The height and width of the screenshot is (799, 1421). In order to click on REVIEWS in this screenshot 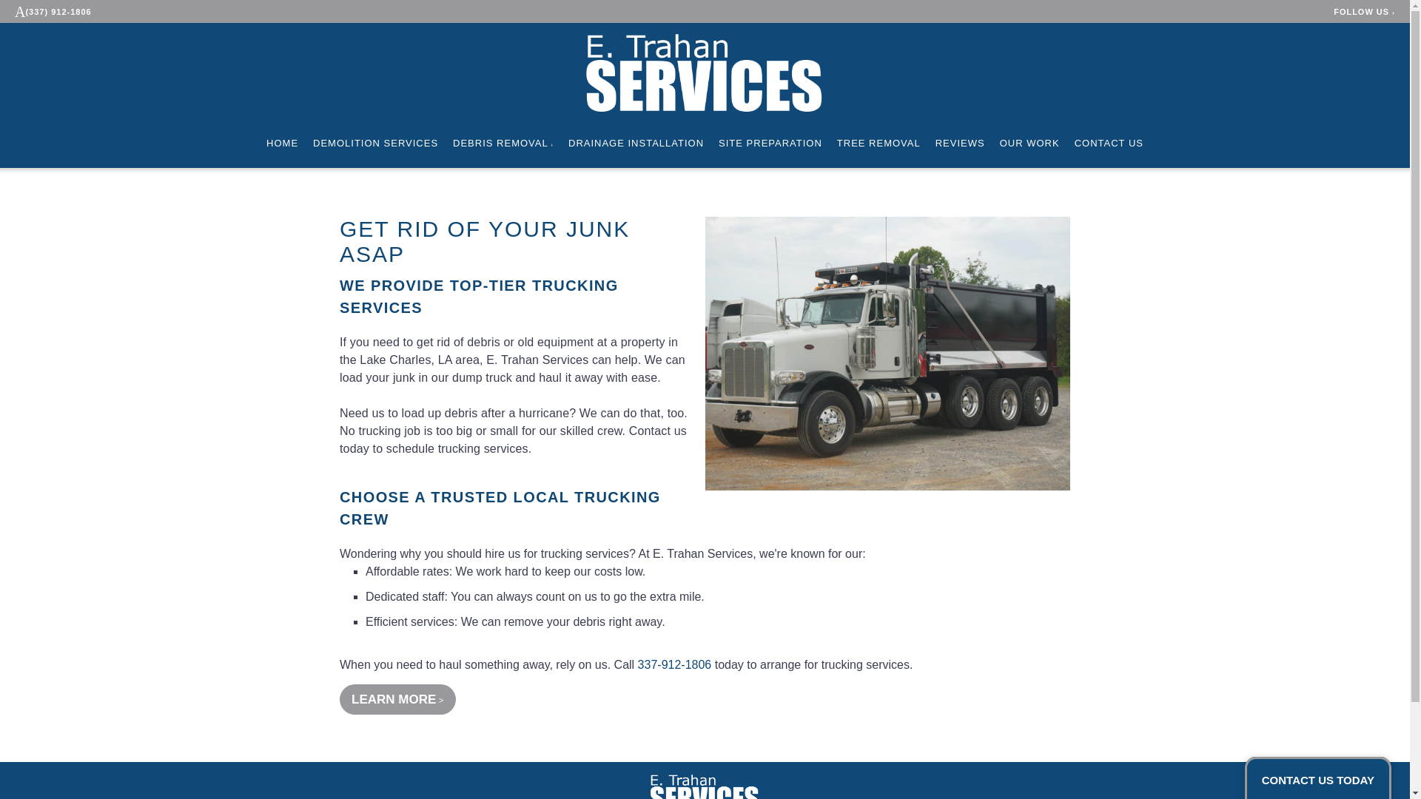, I will do `click(959, 144)`.